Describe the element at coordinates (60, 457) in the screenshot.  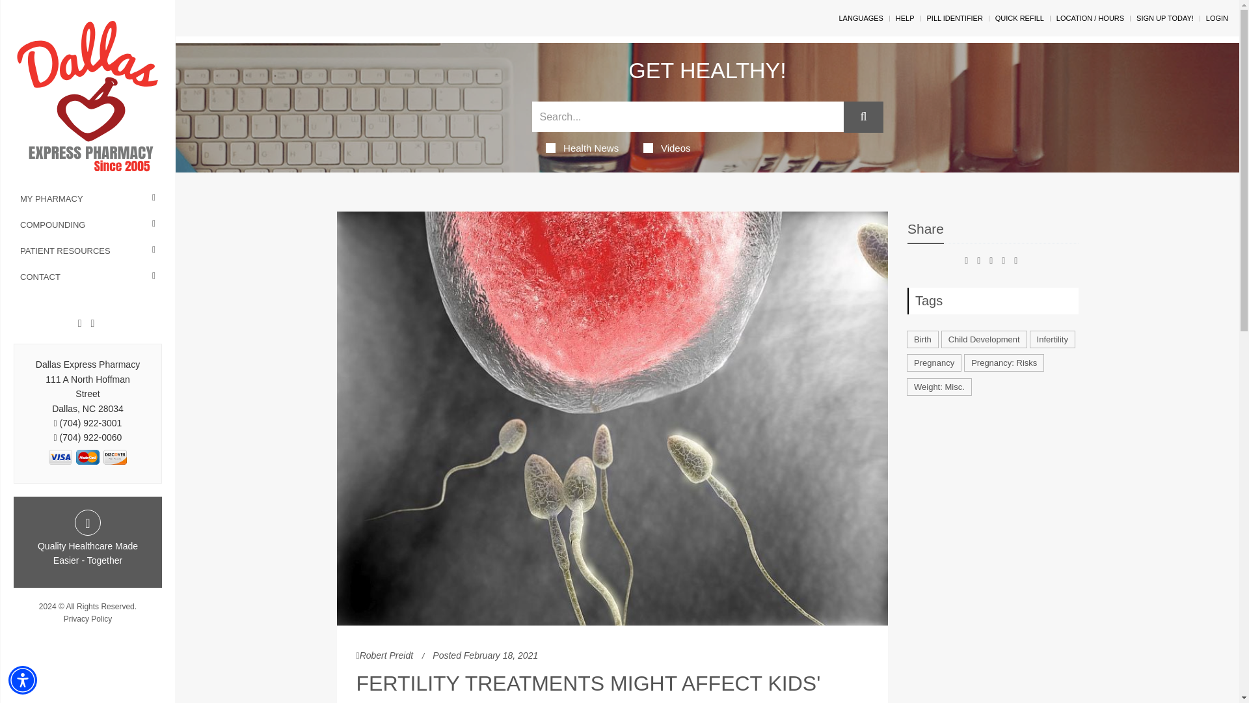
I see `0` at that location.